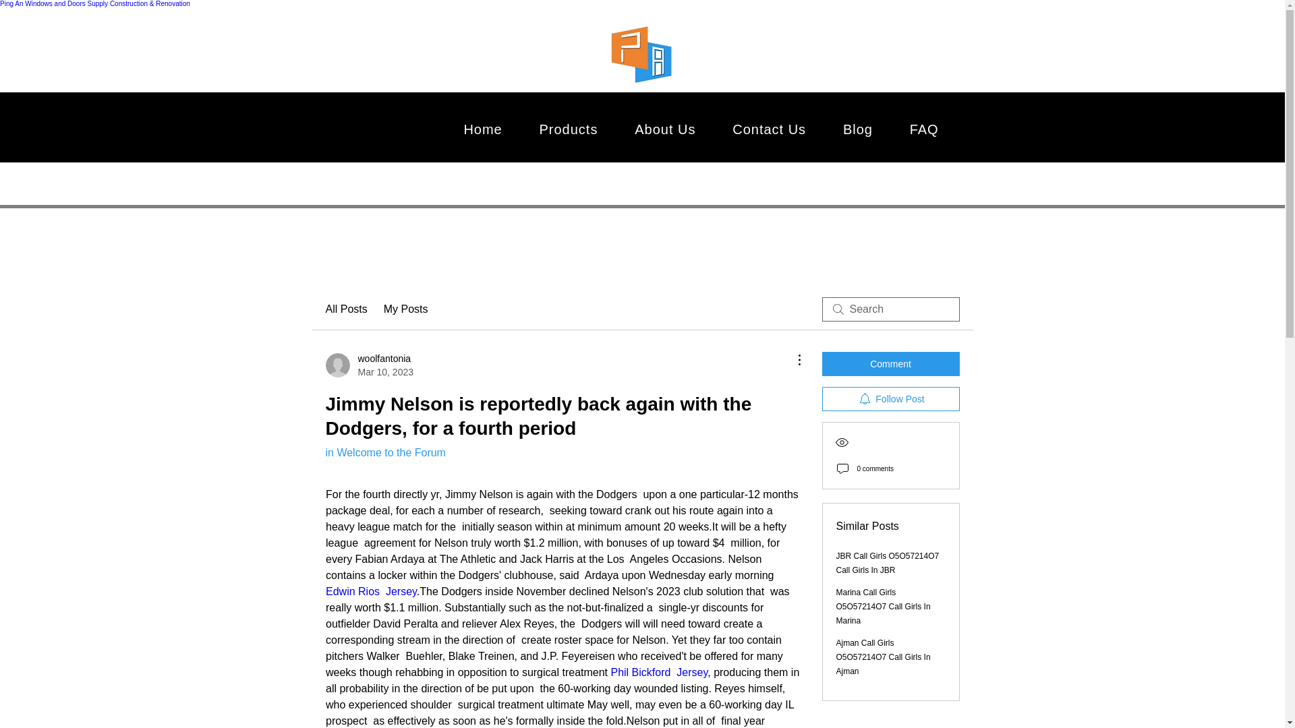  Describe the element at coordinates (406, 309) in the screenshot. I see `My Posts` at that location.